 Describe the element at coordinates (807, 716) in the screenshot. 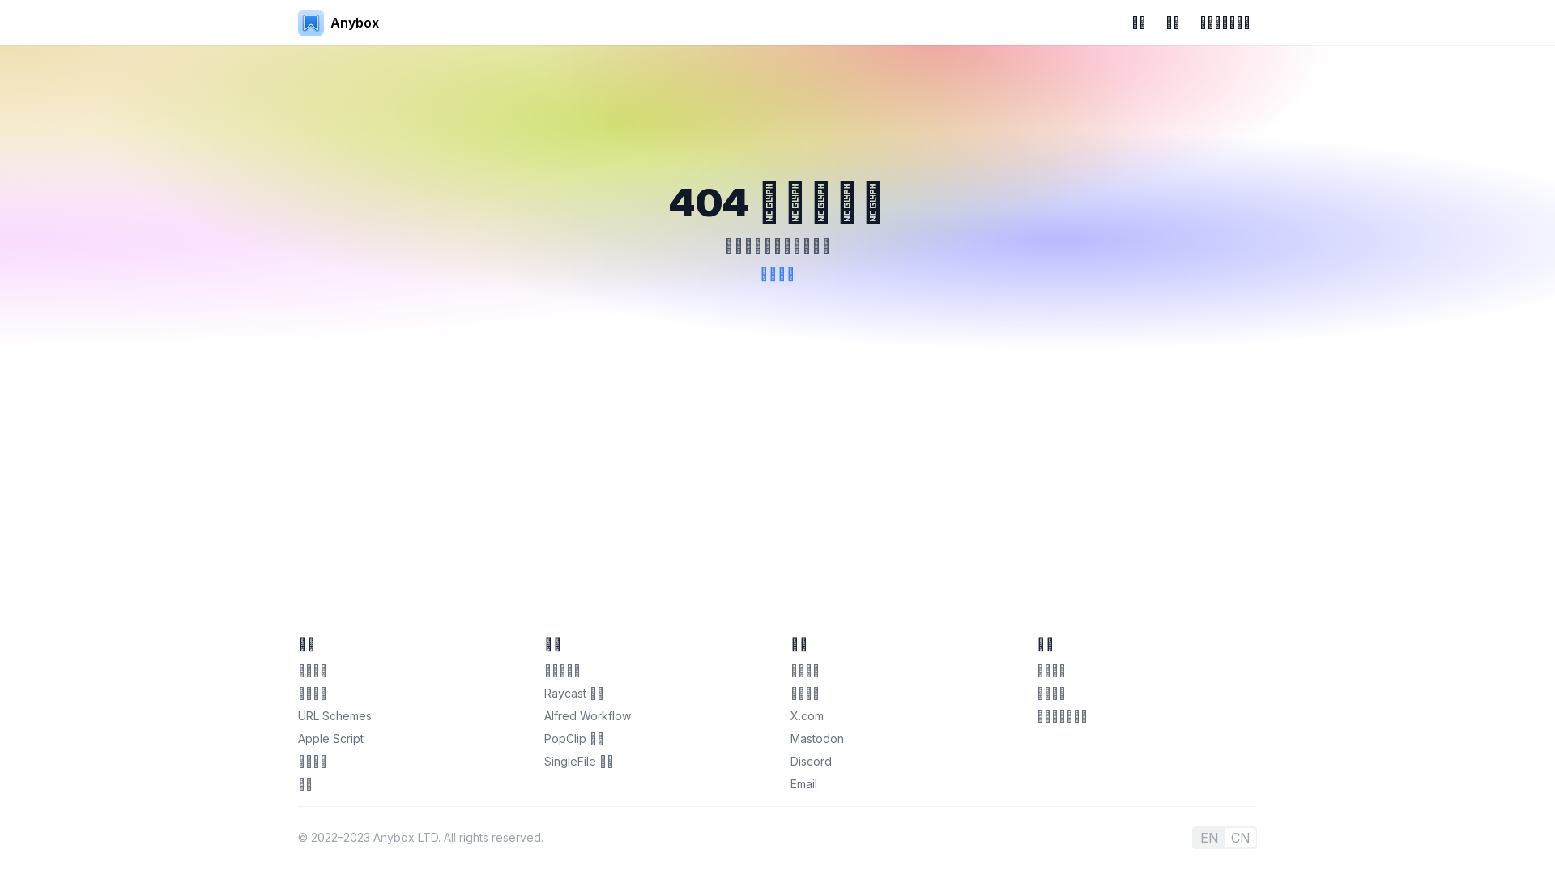

I see `X.com` at that location.